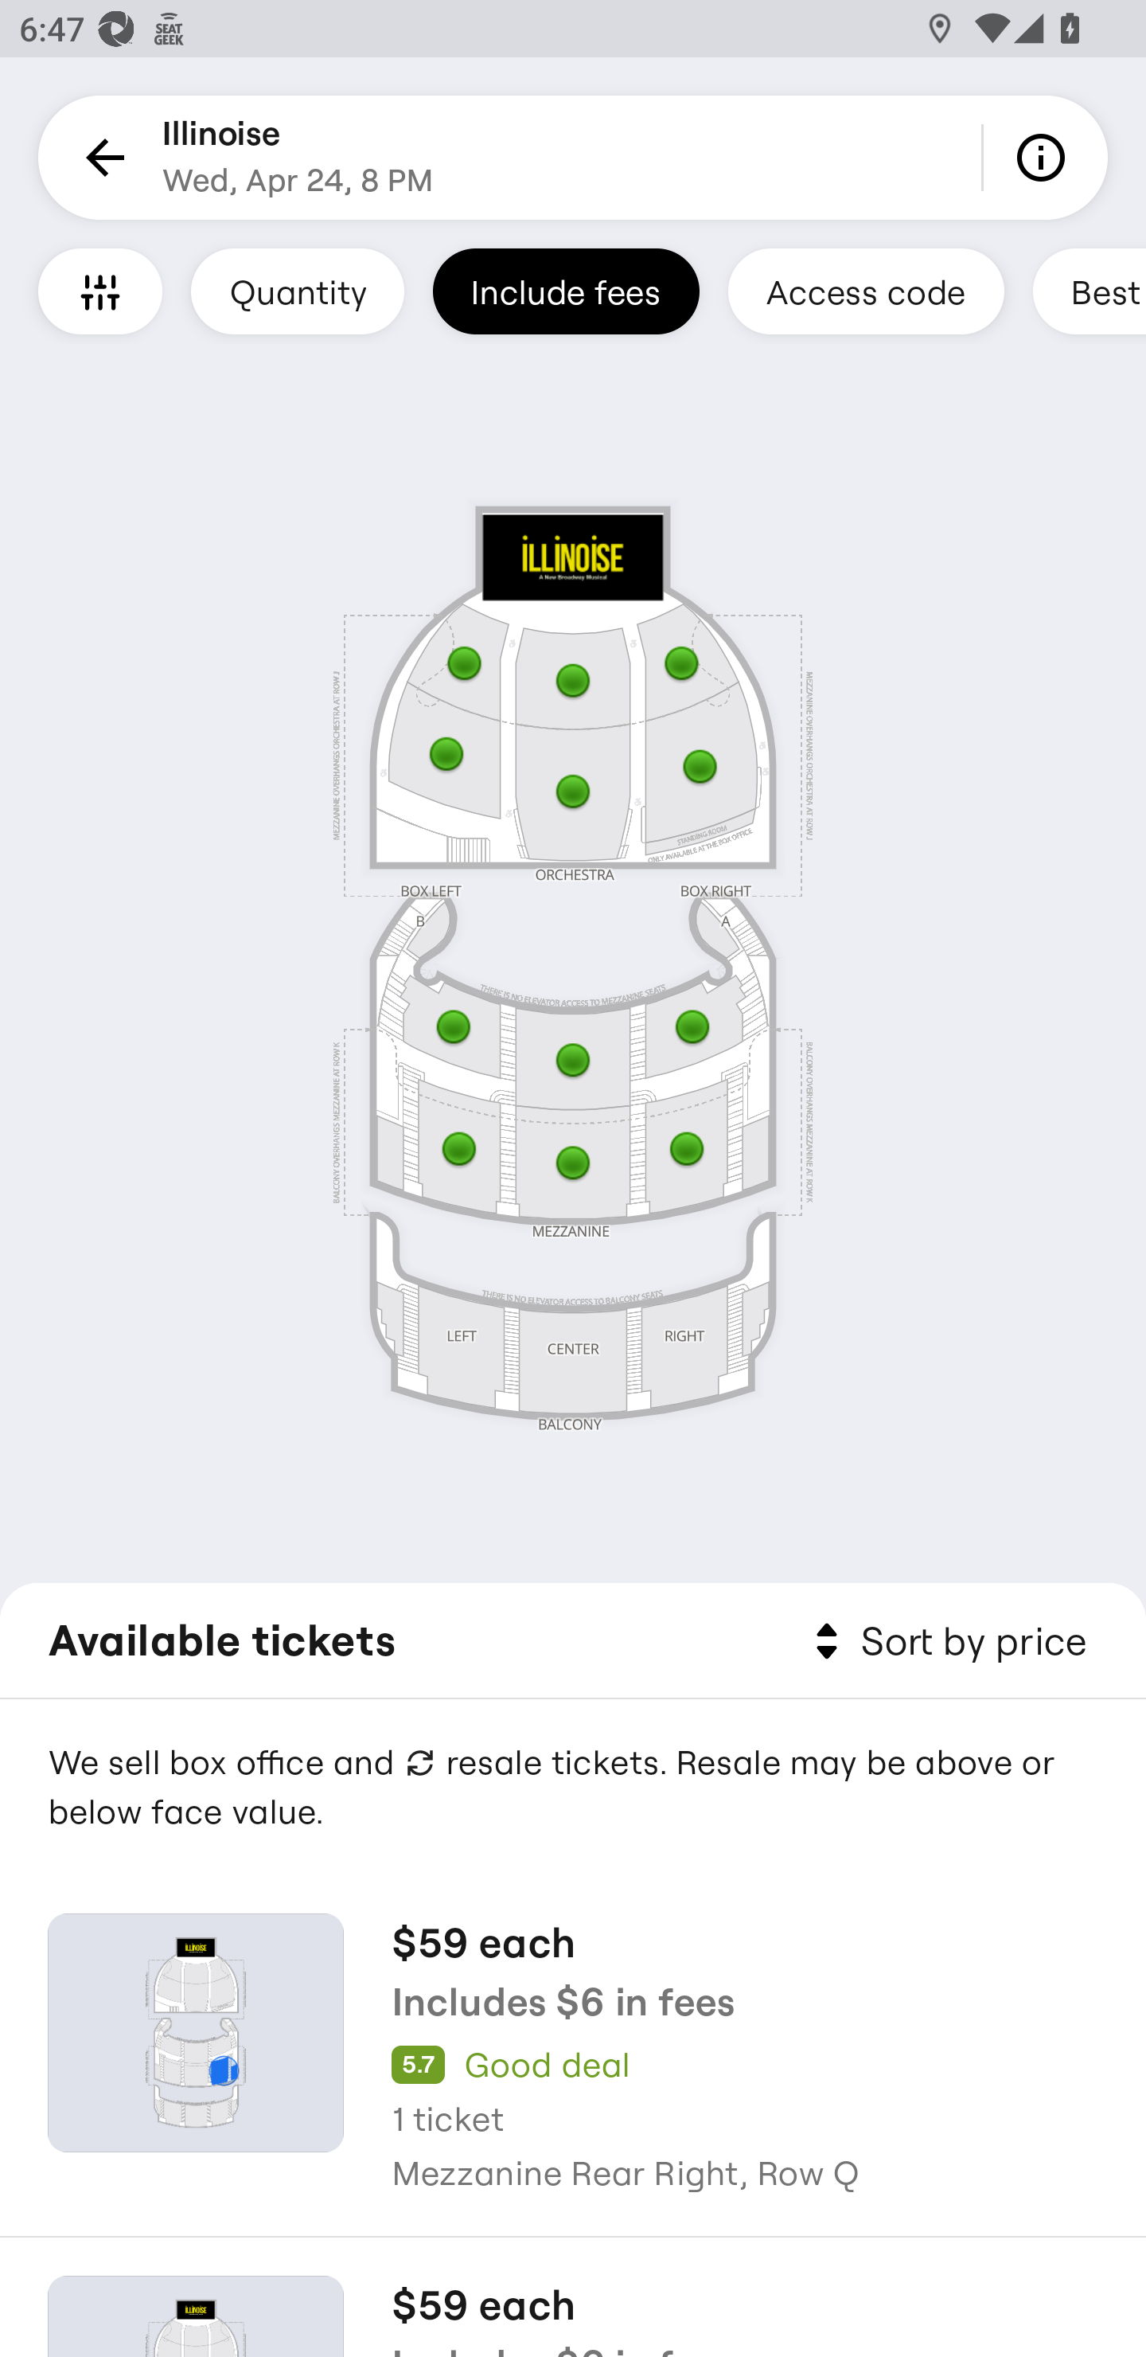 This screenshot has height=2357, width=1146. I want to click on Filters and Accessible Seating, so click(100, 291).